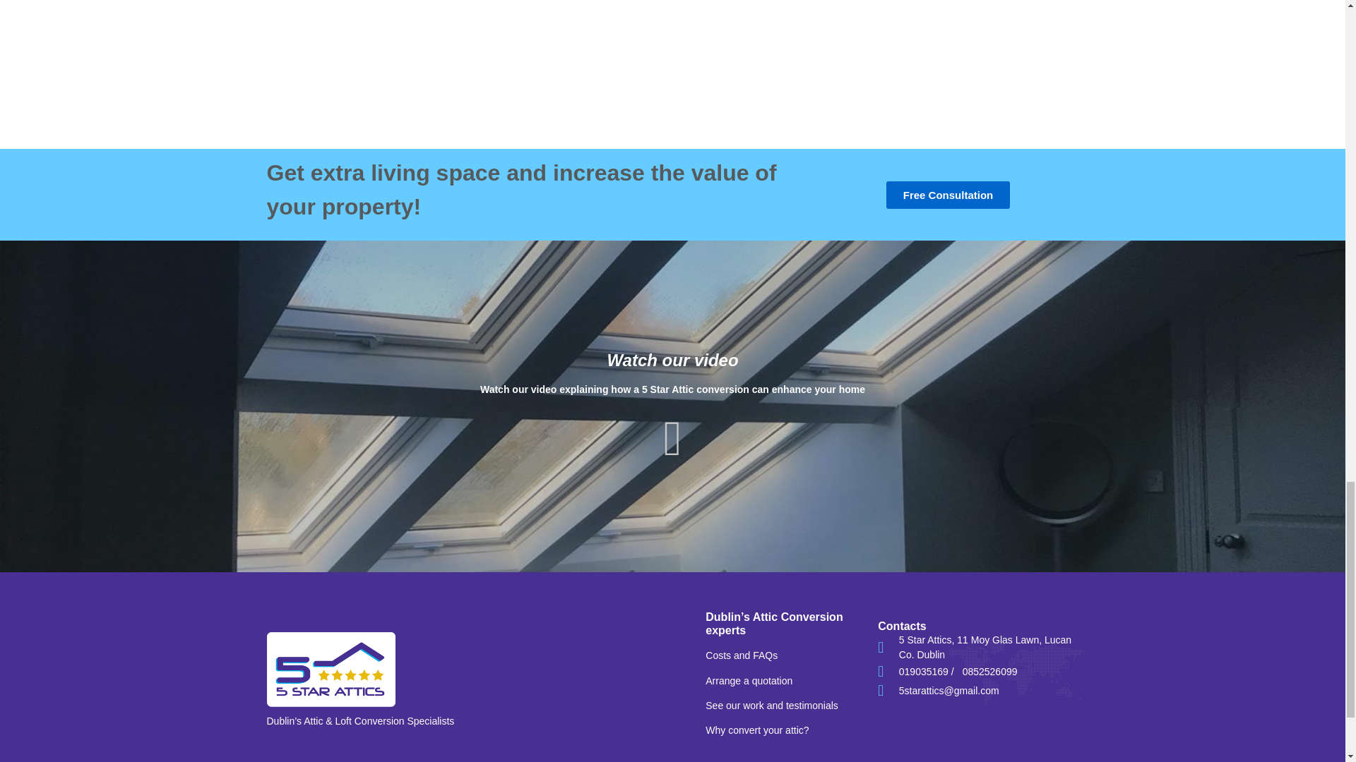  I want to click on See our work and testimonials, so click(771, 706).